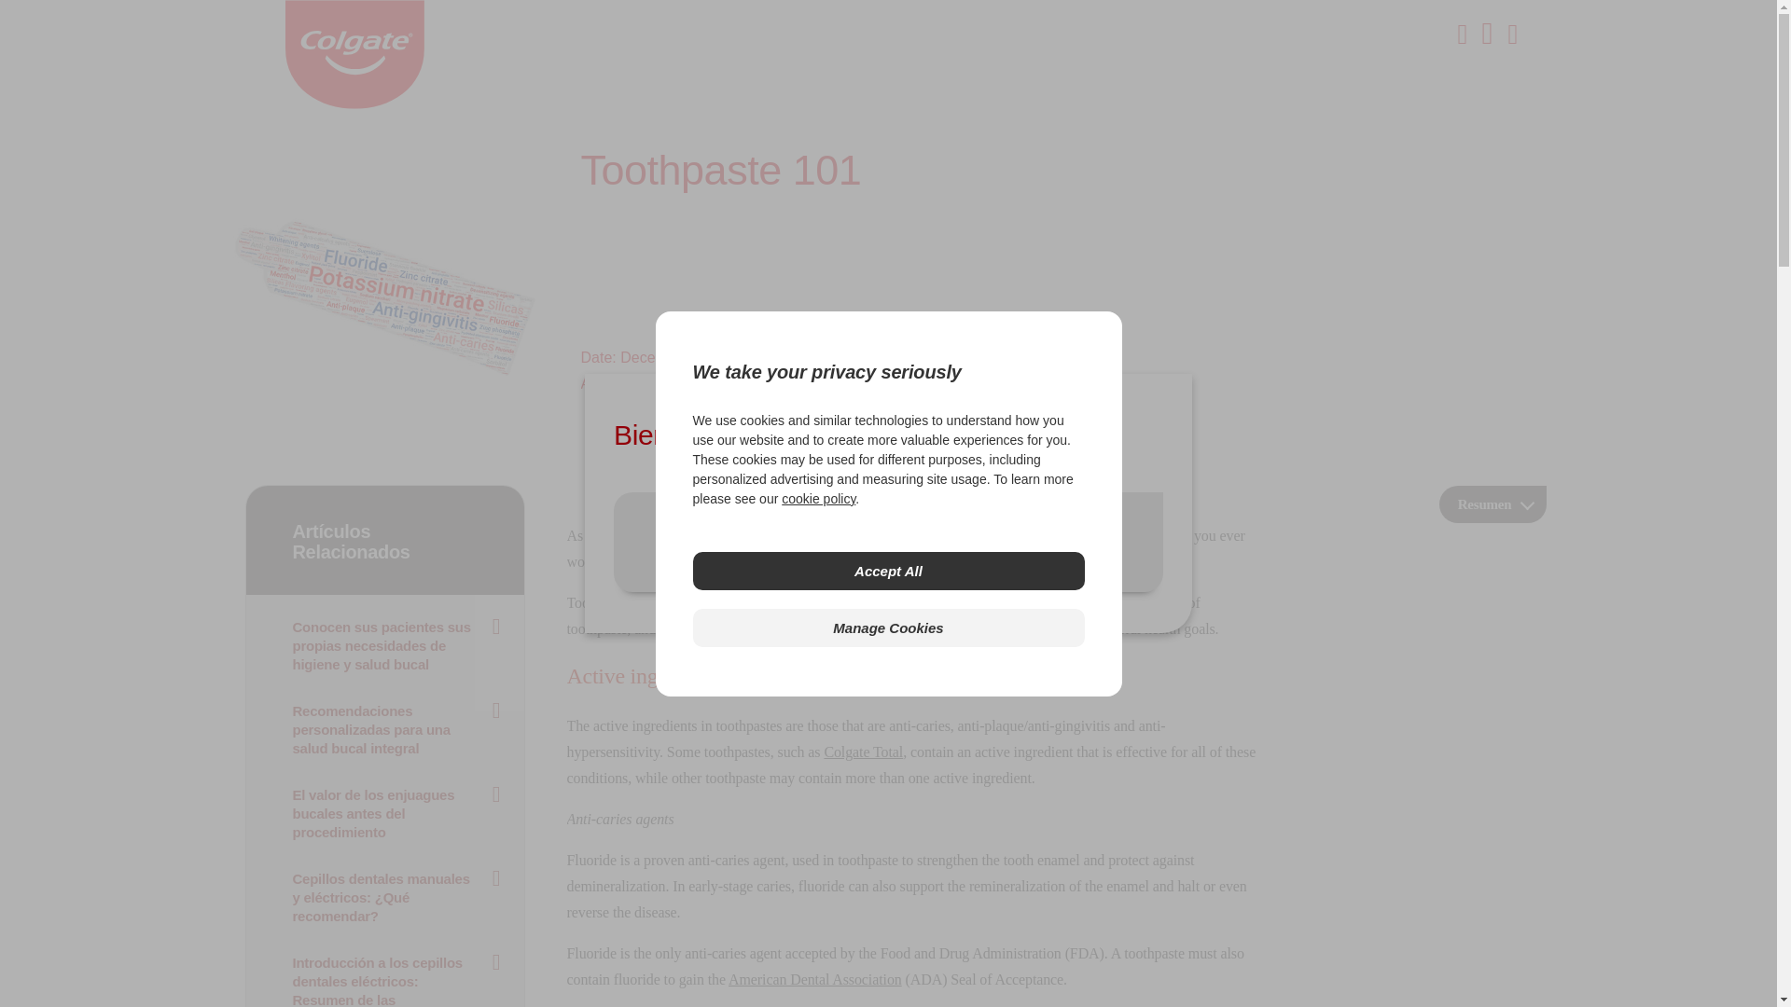 The image size is (1791, 1007). Describe the element at coordinates (818, 498) in the screenshot. I see `cookie policy` at that location.